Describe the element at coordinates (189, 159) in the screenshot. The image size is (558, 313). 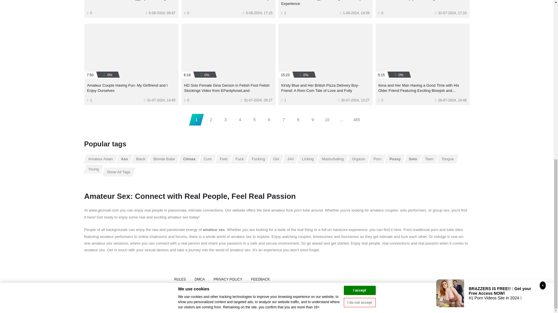
I see `Publication found: 691` at that location.